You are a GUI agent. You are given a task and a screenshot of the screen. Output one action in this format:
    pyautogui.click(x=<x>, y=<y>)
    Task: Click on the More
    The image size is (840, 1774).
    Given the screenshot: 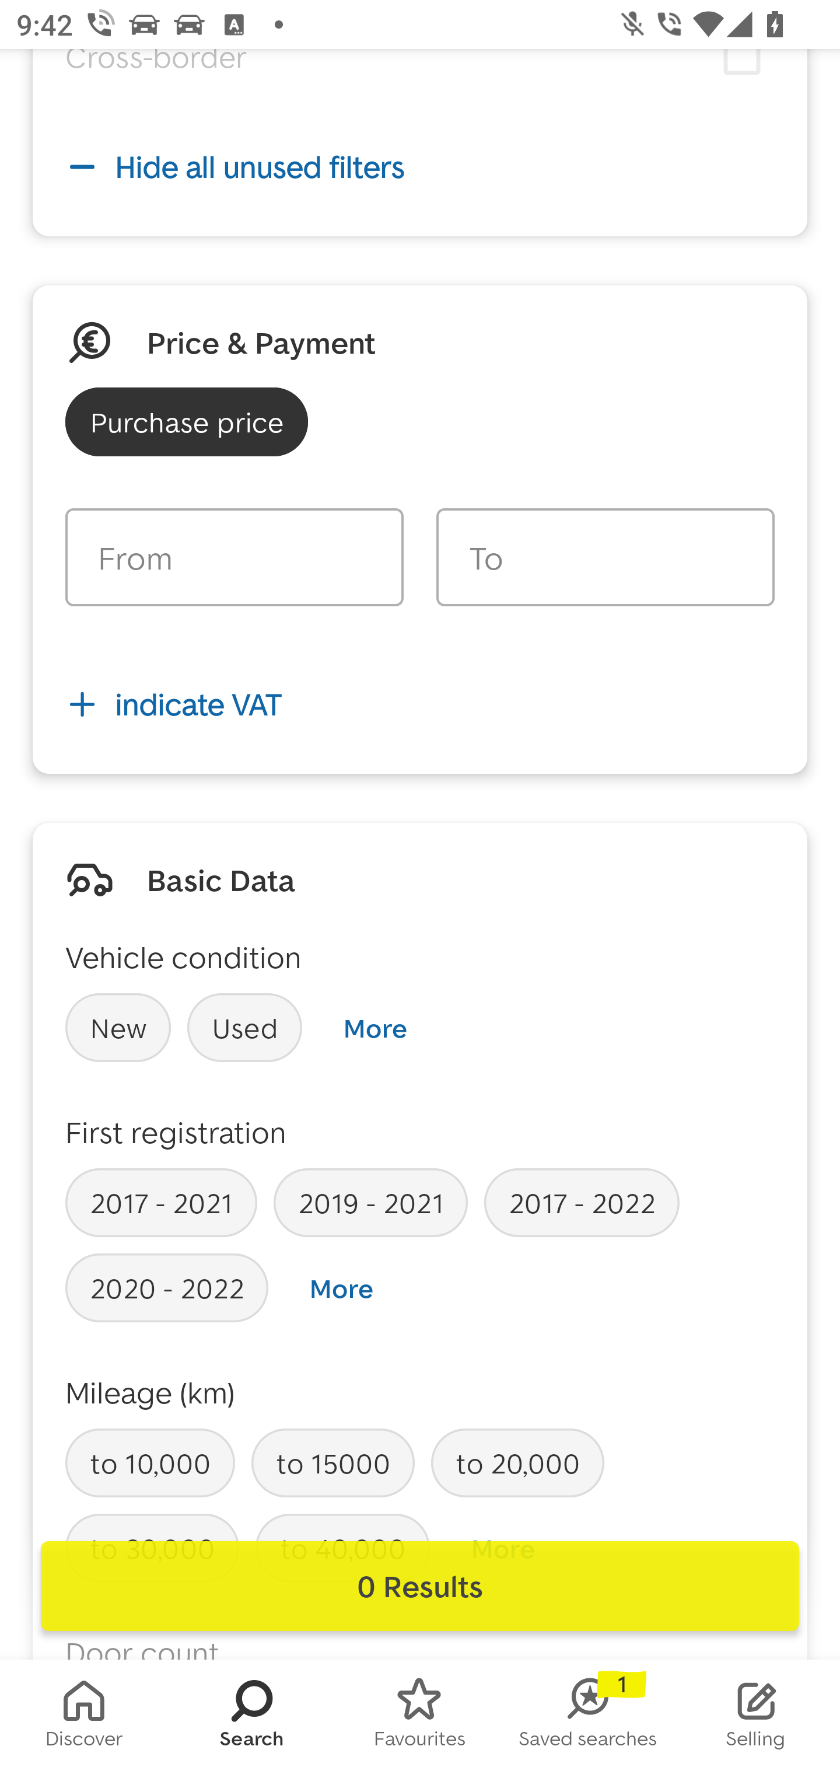 What is the action you would take?
    pyautogui.click(x=341, y=1288)
    